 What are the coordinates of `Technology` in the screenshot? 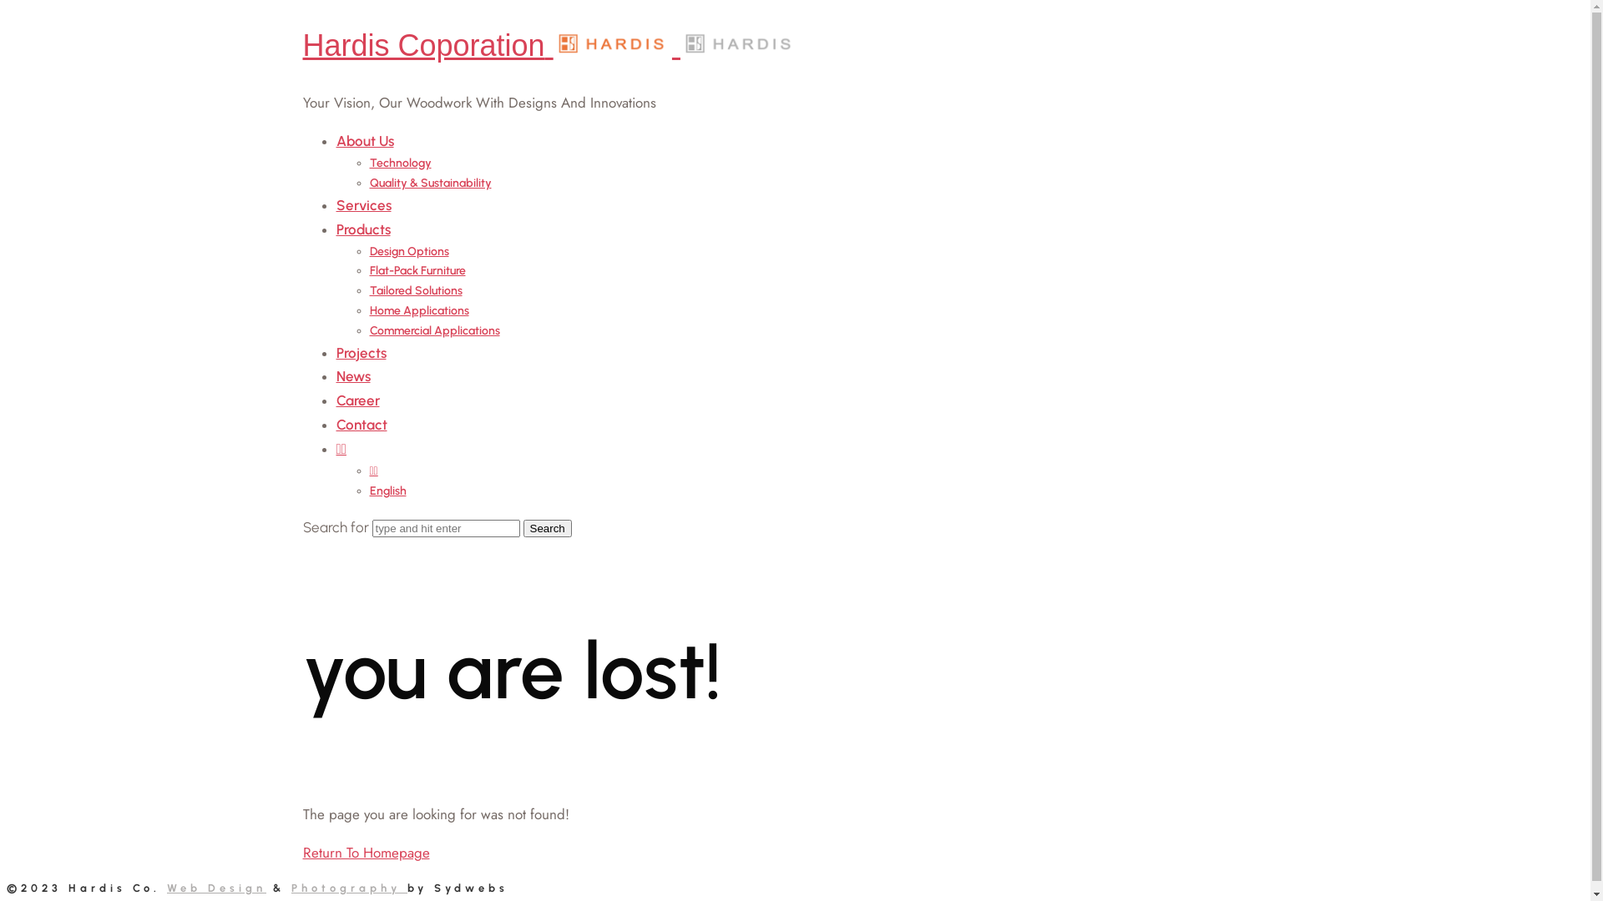 It's located at (400, 163).